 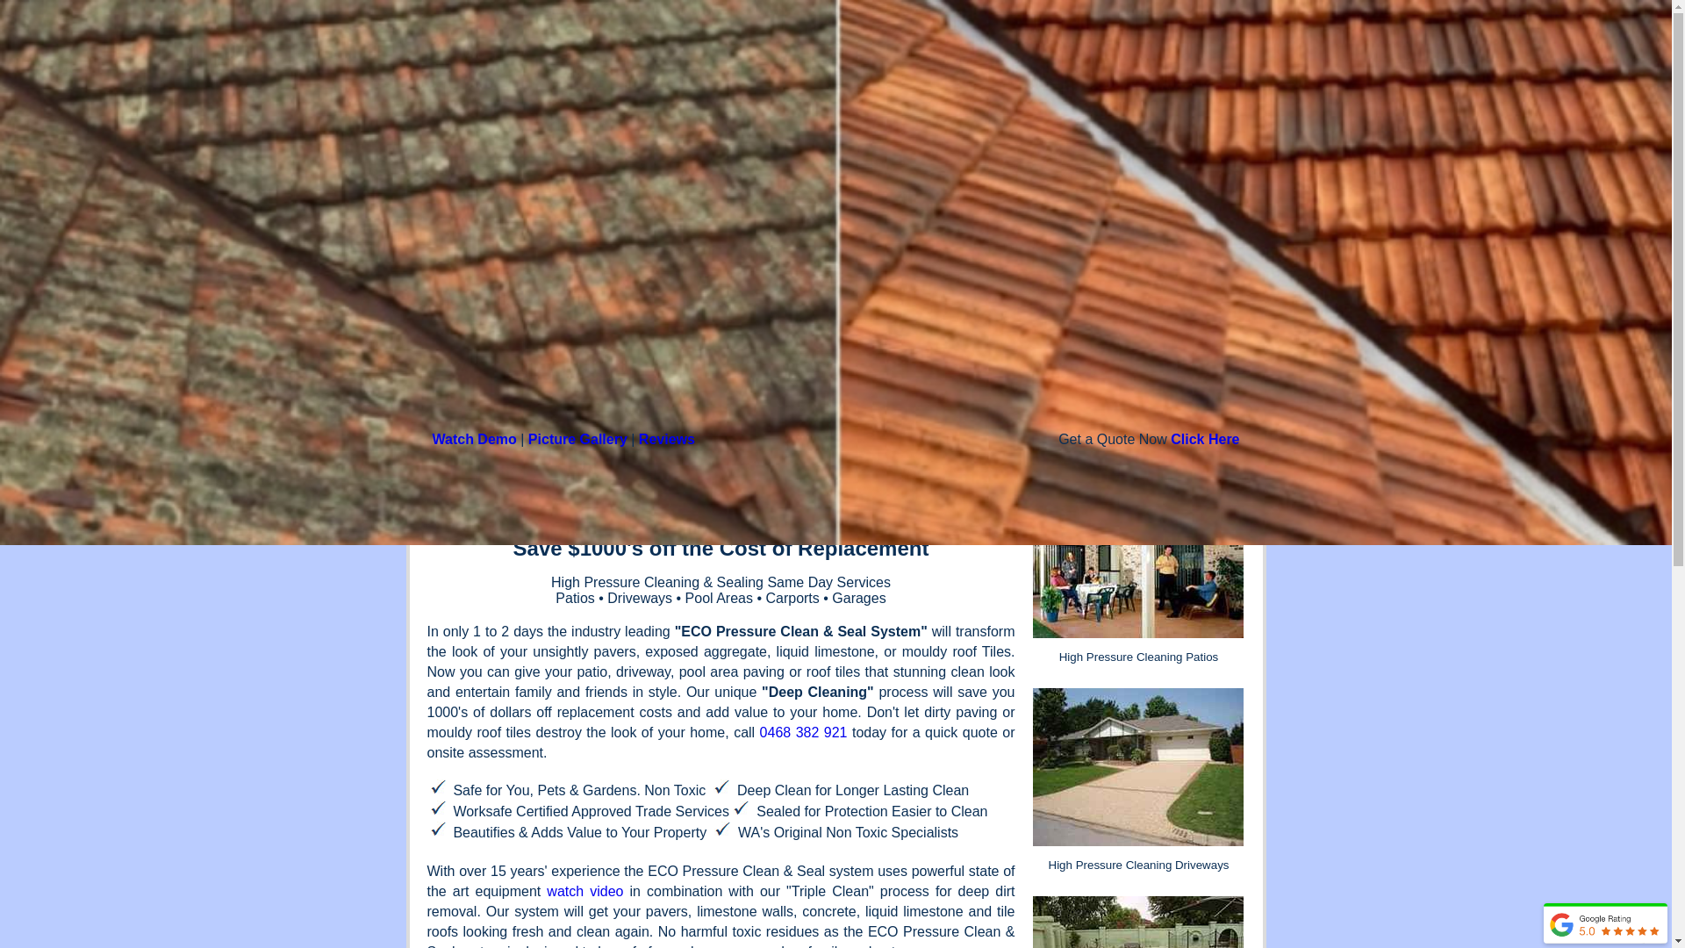 I want to click on Picture Gallery, so click(x=577, y=439).